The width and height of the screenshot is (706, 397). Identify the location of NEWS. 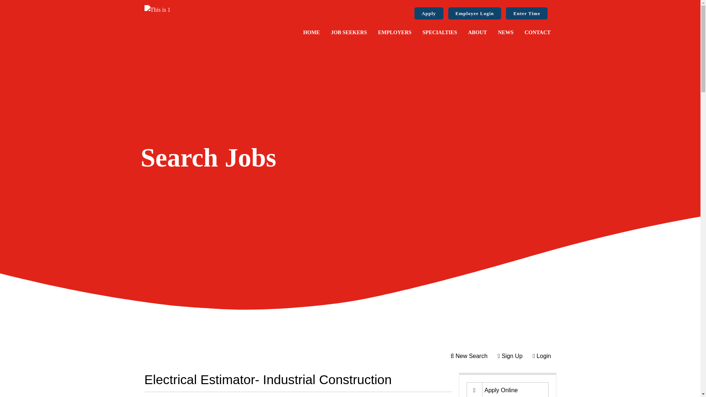
(505, 32).